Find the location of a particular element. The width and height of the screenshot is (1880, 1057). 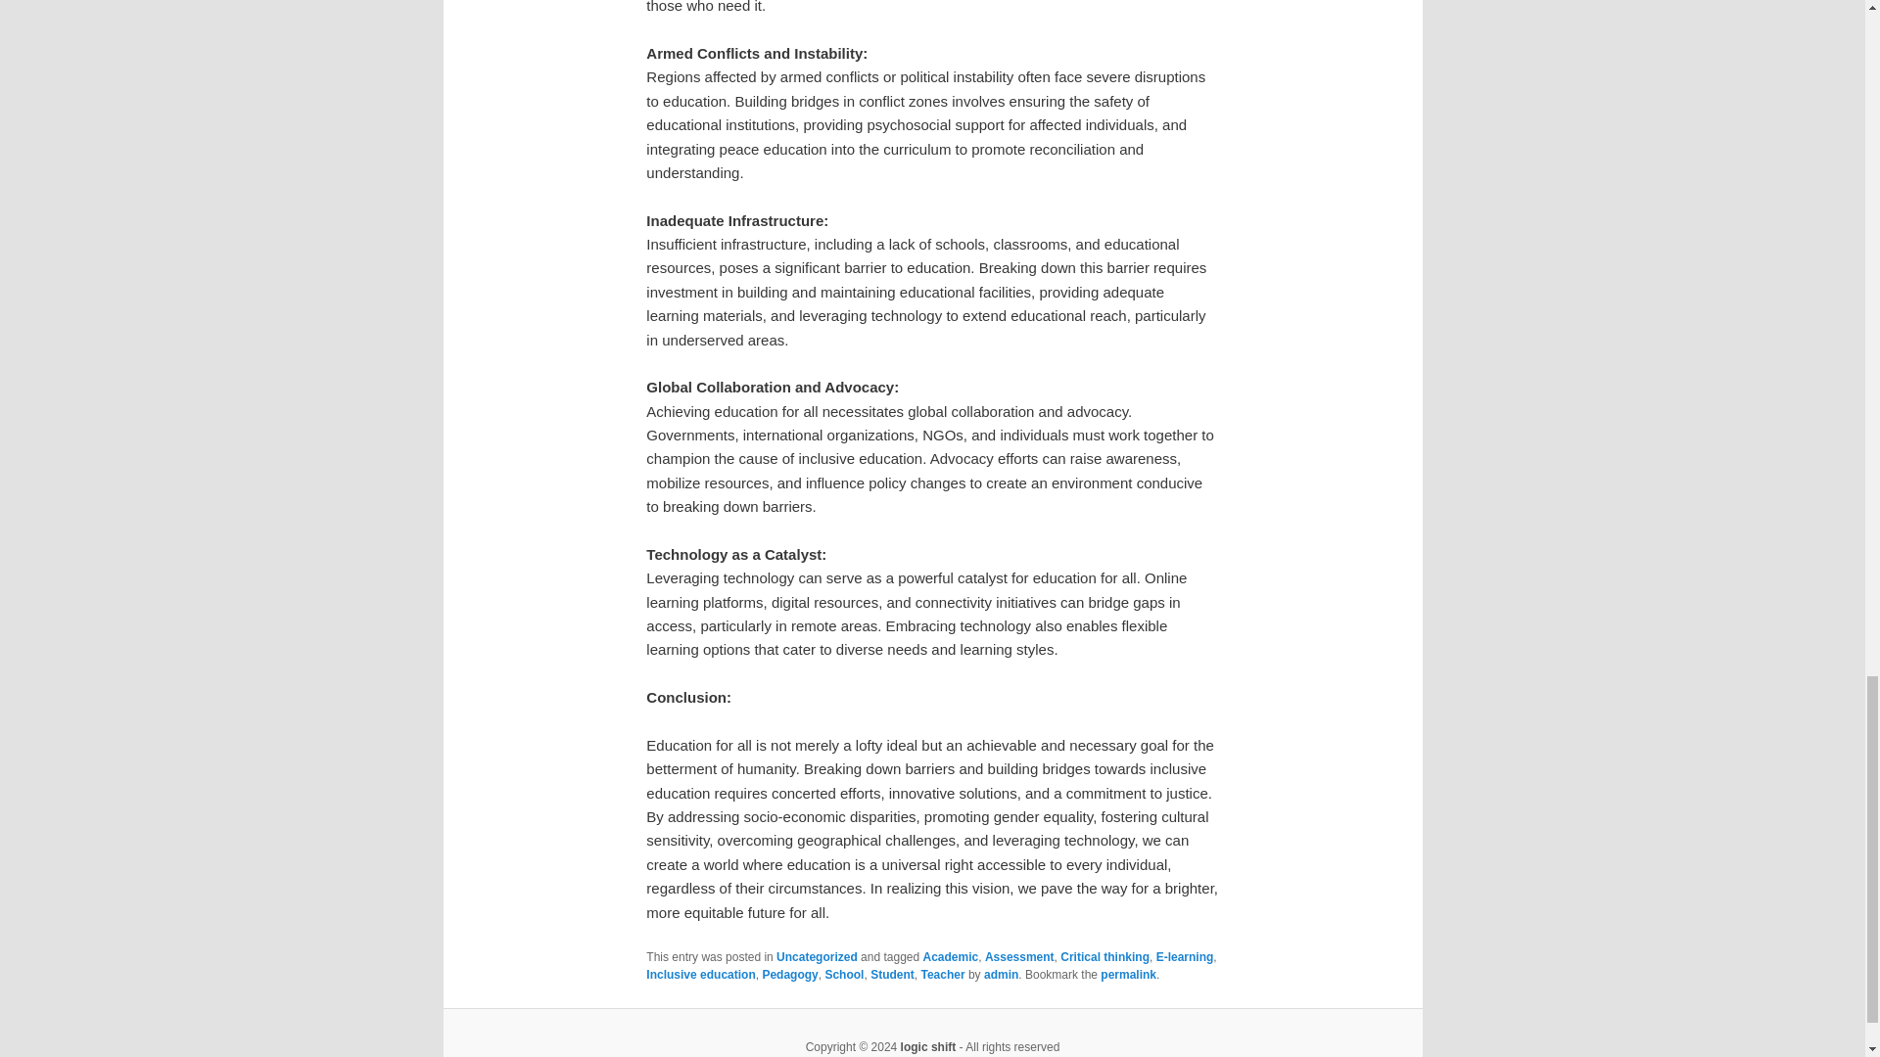

logic shift is located at coordinates (928, 1046).